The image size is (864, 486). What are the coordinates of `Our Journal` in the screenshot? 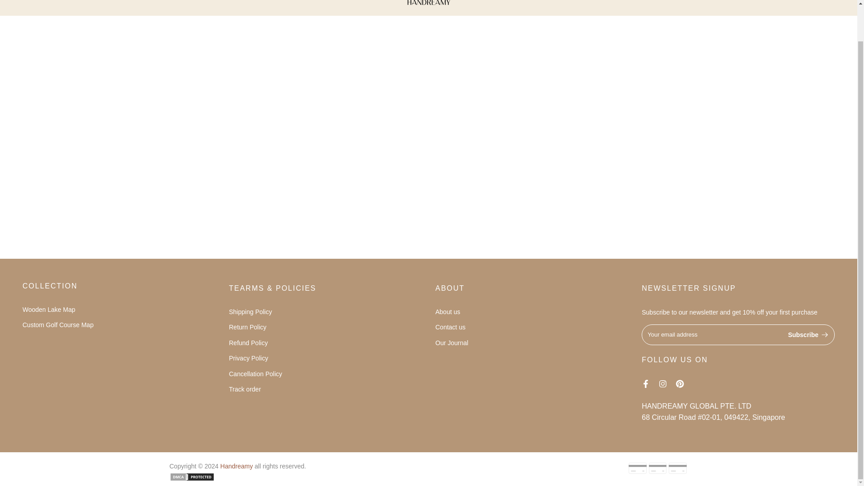 It's located at (452, 343).